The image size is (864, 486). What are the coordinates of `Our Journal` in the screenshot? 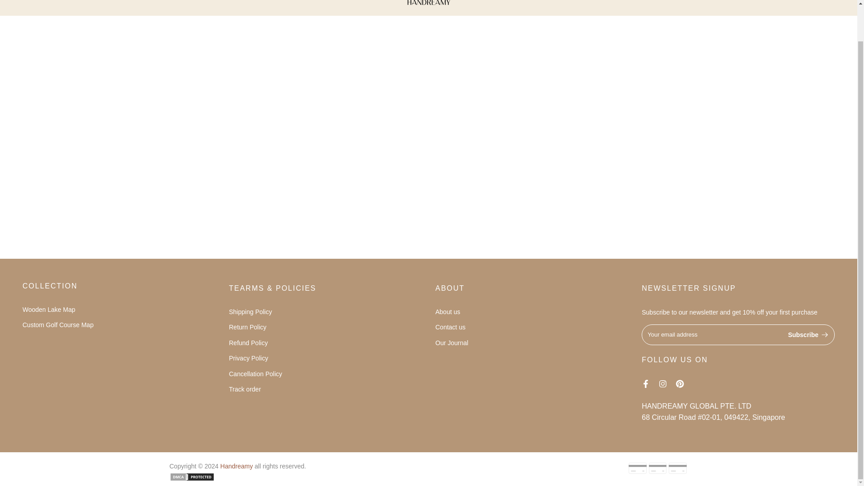 It's located at (452, 343).